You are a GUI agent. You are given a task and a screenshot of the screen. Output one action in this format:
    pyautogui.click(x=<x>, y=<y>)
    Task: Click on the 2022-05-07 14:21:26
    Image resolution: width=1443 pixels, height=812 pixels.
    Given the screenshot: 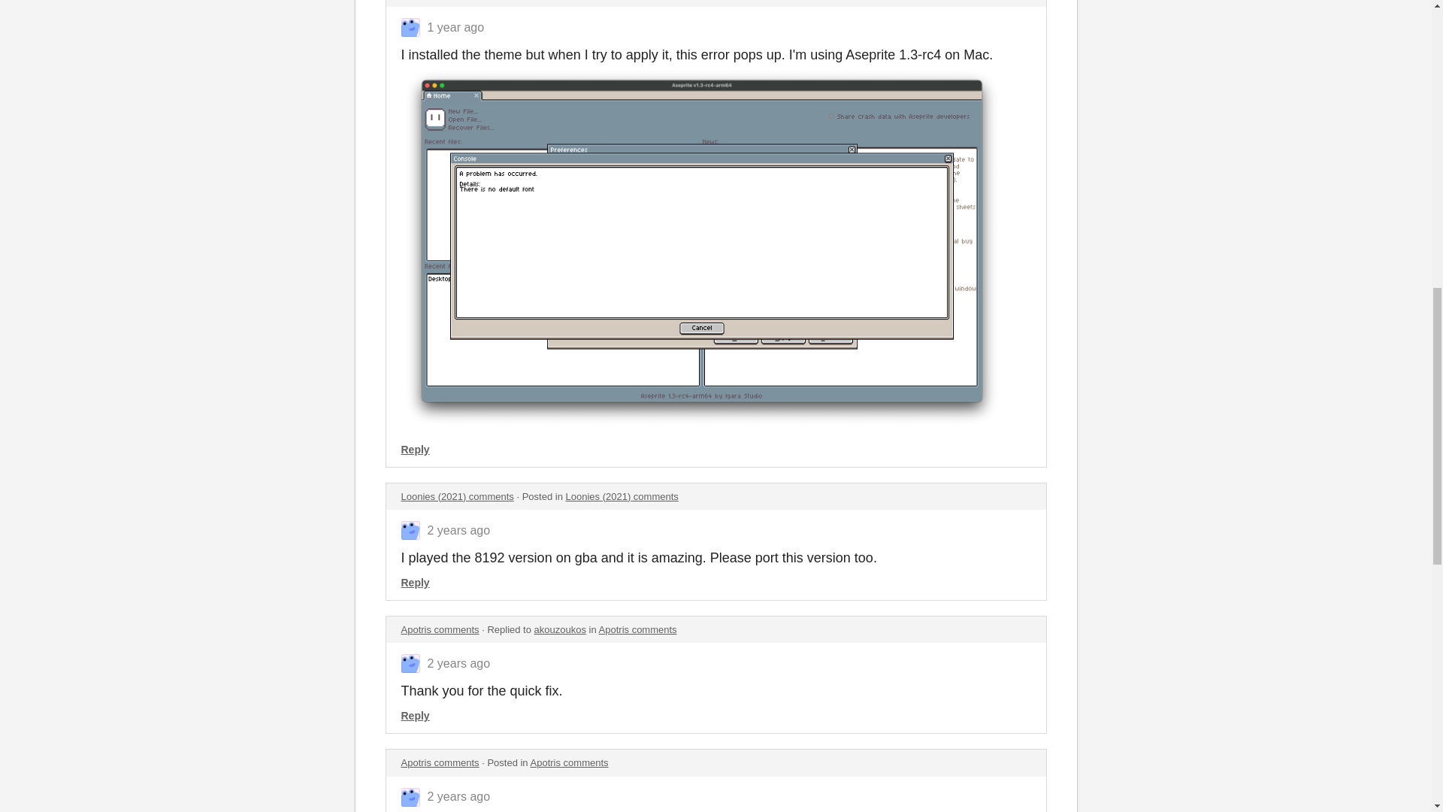 What is the action you would take?
    pyautogui.click(x=458, y=796)
    